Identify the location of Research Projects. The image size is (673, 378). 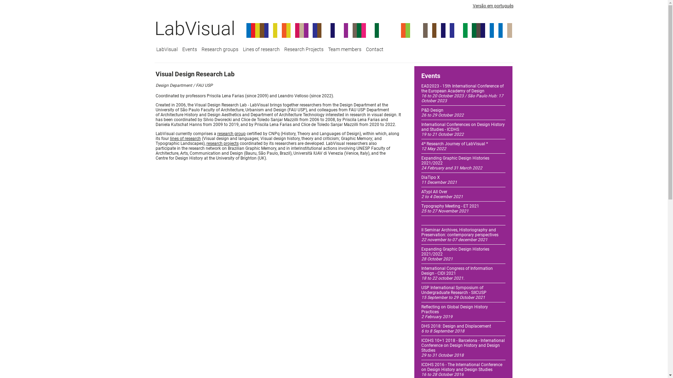
(304, 50).